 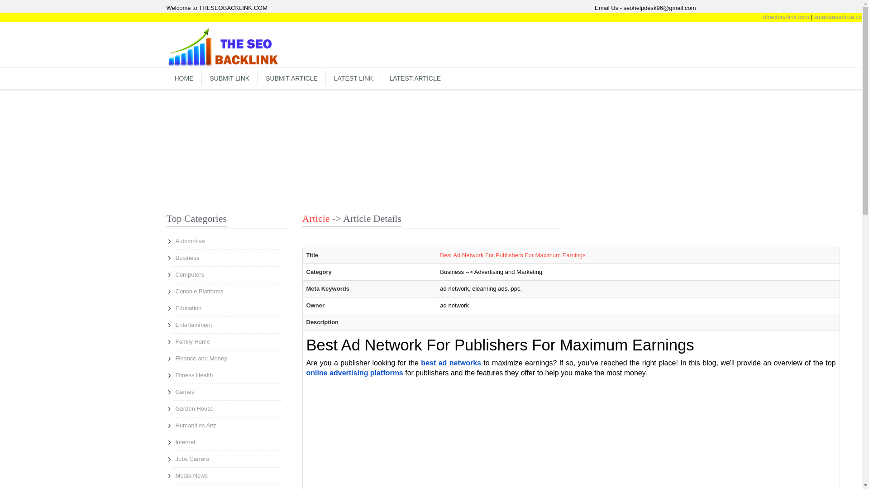 What do you see at coordinates (230, 78) in the screenshot?
I see `SUBMIT LINK` at bounding box center [230, 78].